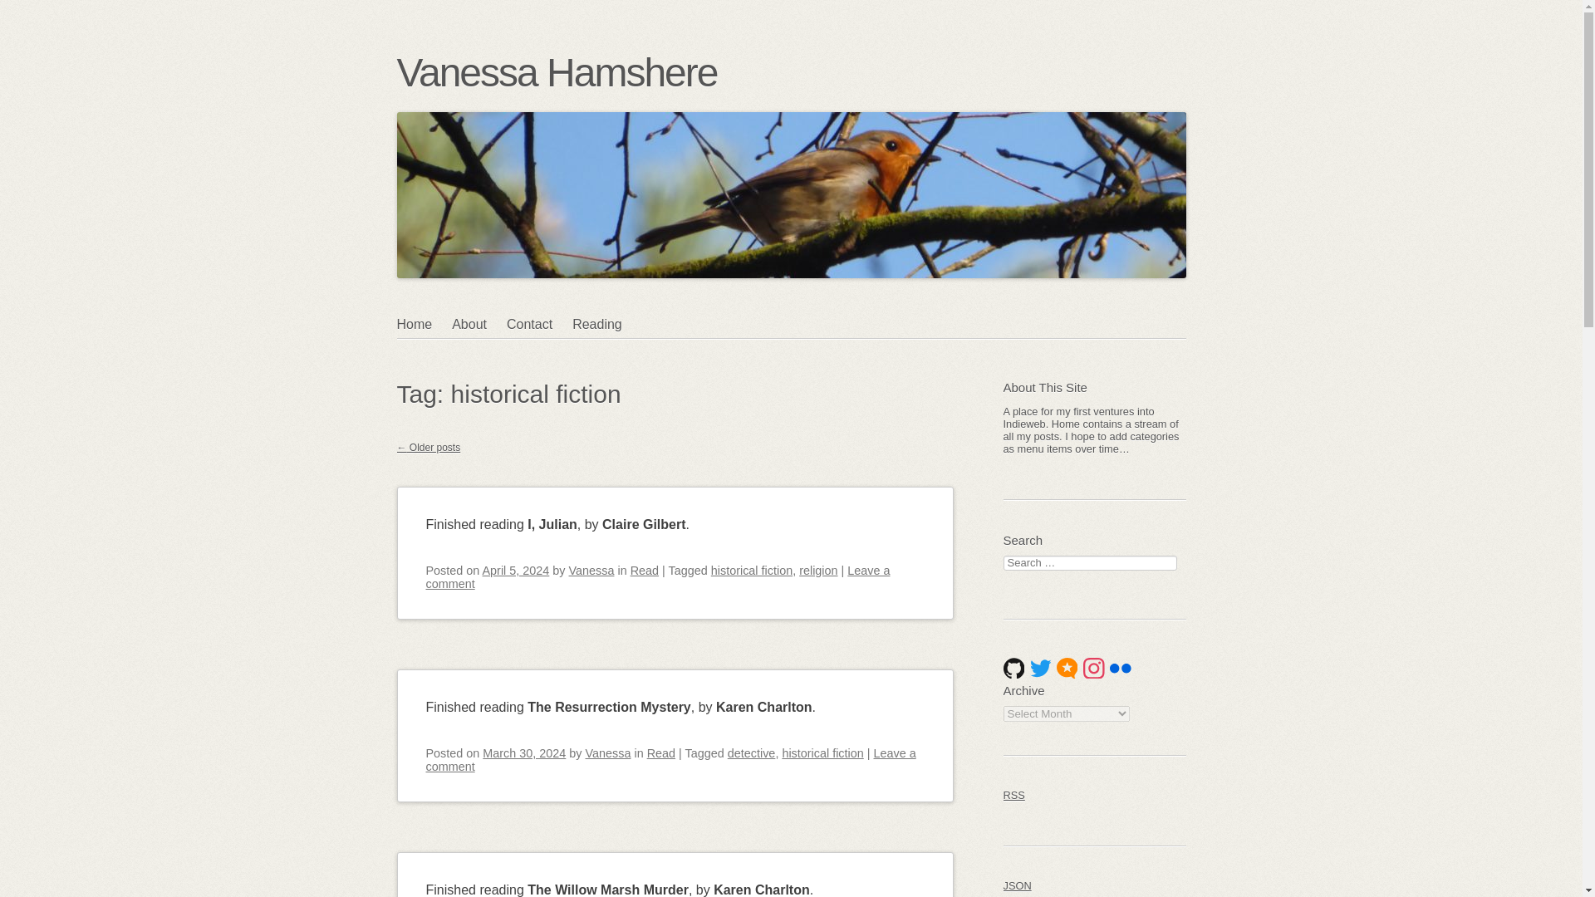 This screenshot has height=897, width=1595. I want to click on Vanessa, so click(608, 752).